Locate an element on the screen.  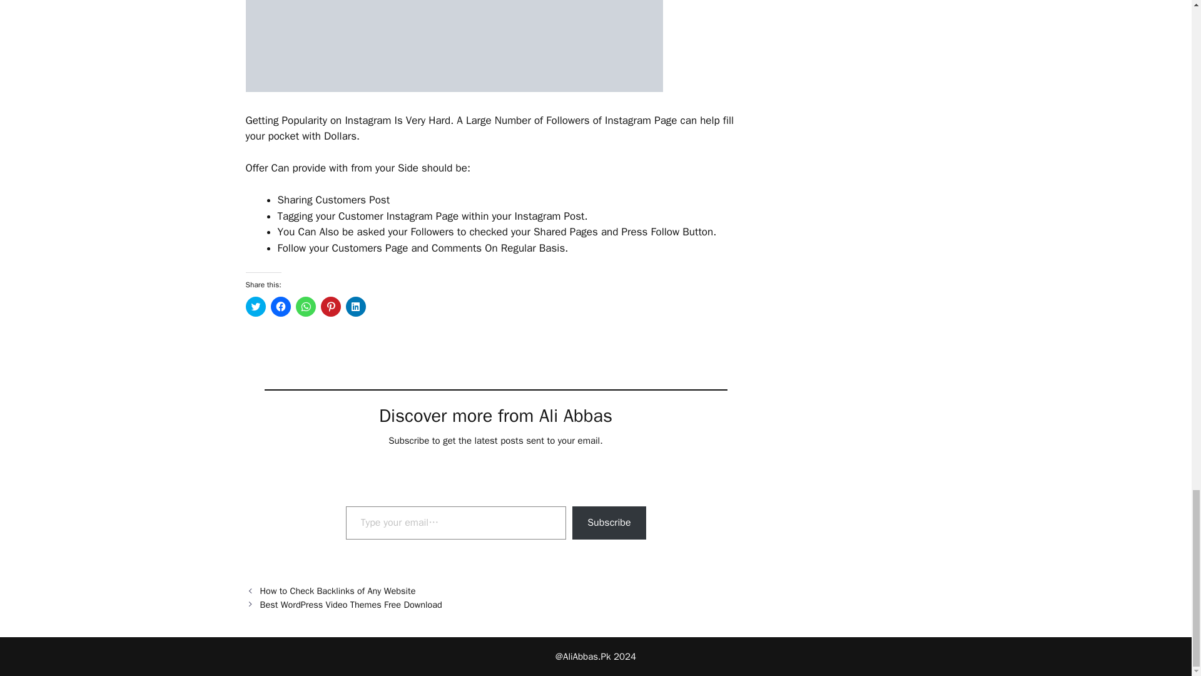
Subscribe is located at coordinates (609, 522).